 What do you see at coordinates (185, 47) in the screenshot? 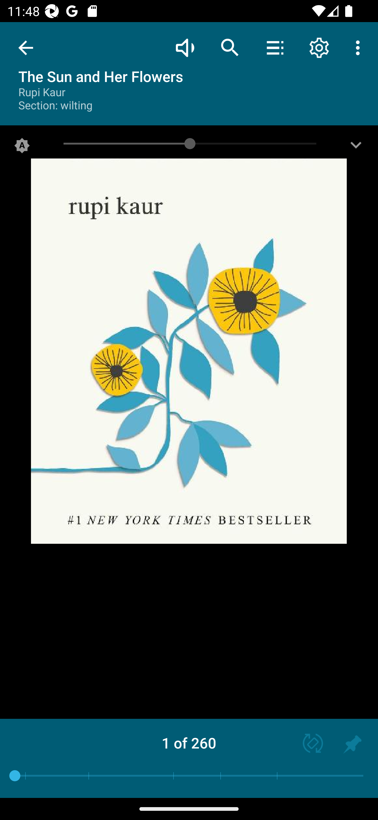
I see `Read aloud` at bounding box center [185, 47].